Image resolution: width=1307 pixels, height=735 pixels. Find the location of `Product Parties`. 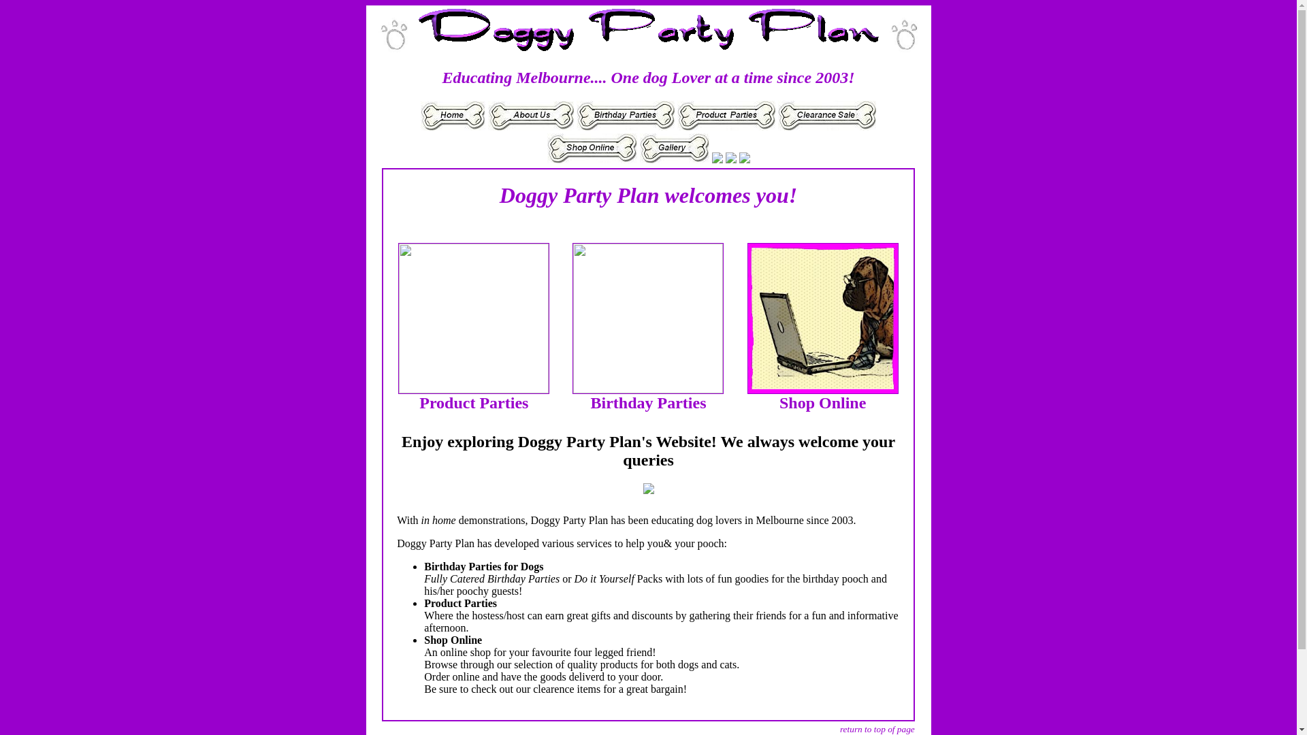

Product Parties is located at coordinates (474, 397).